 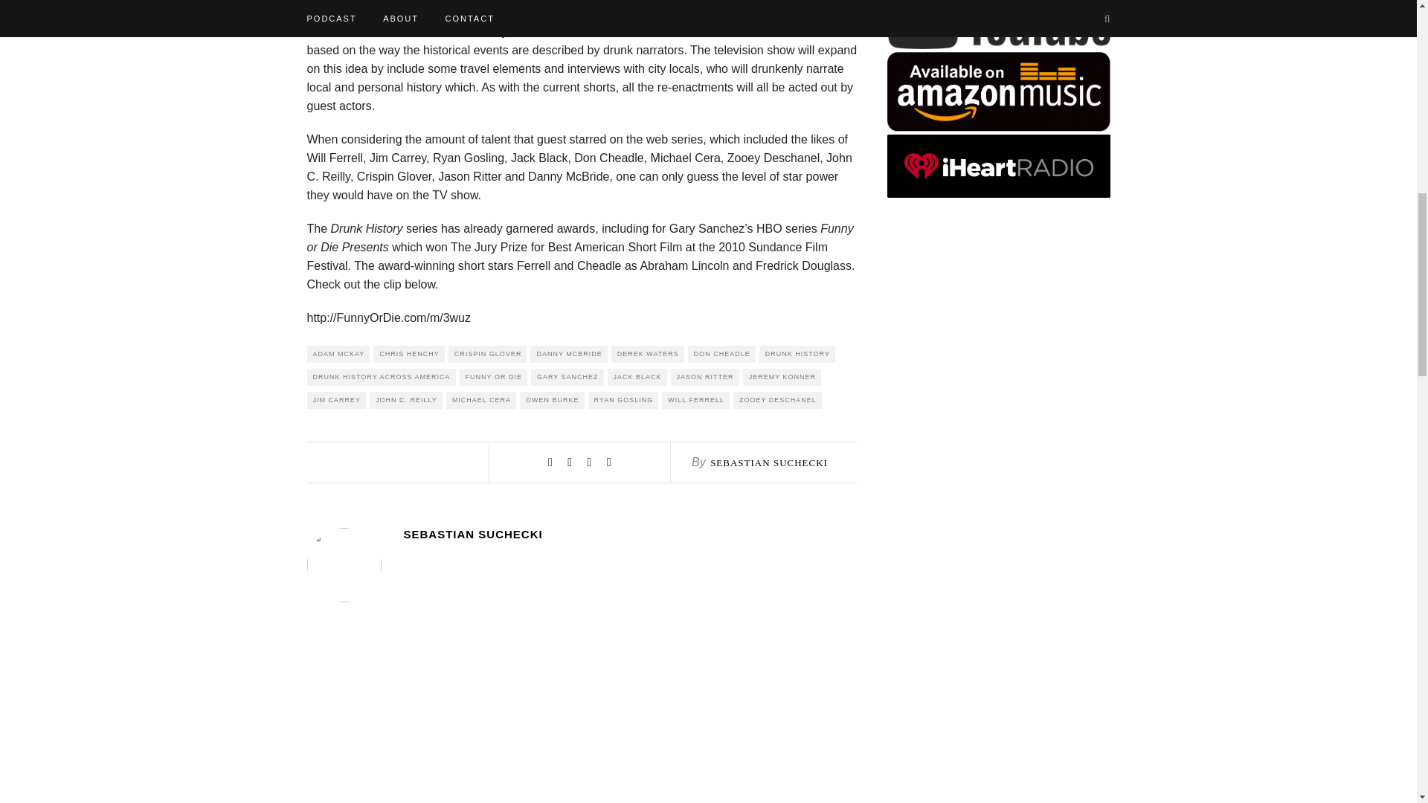 What do you see at coordinates (480, 400) in the screenshot?
I see `MICHAEL CERA` at bounding box center [480, 400].